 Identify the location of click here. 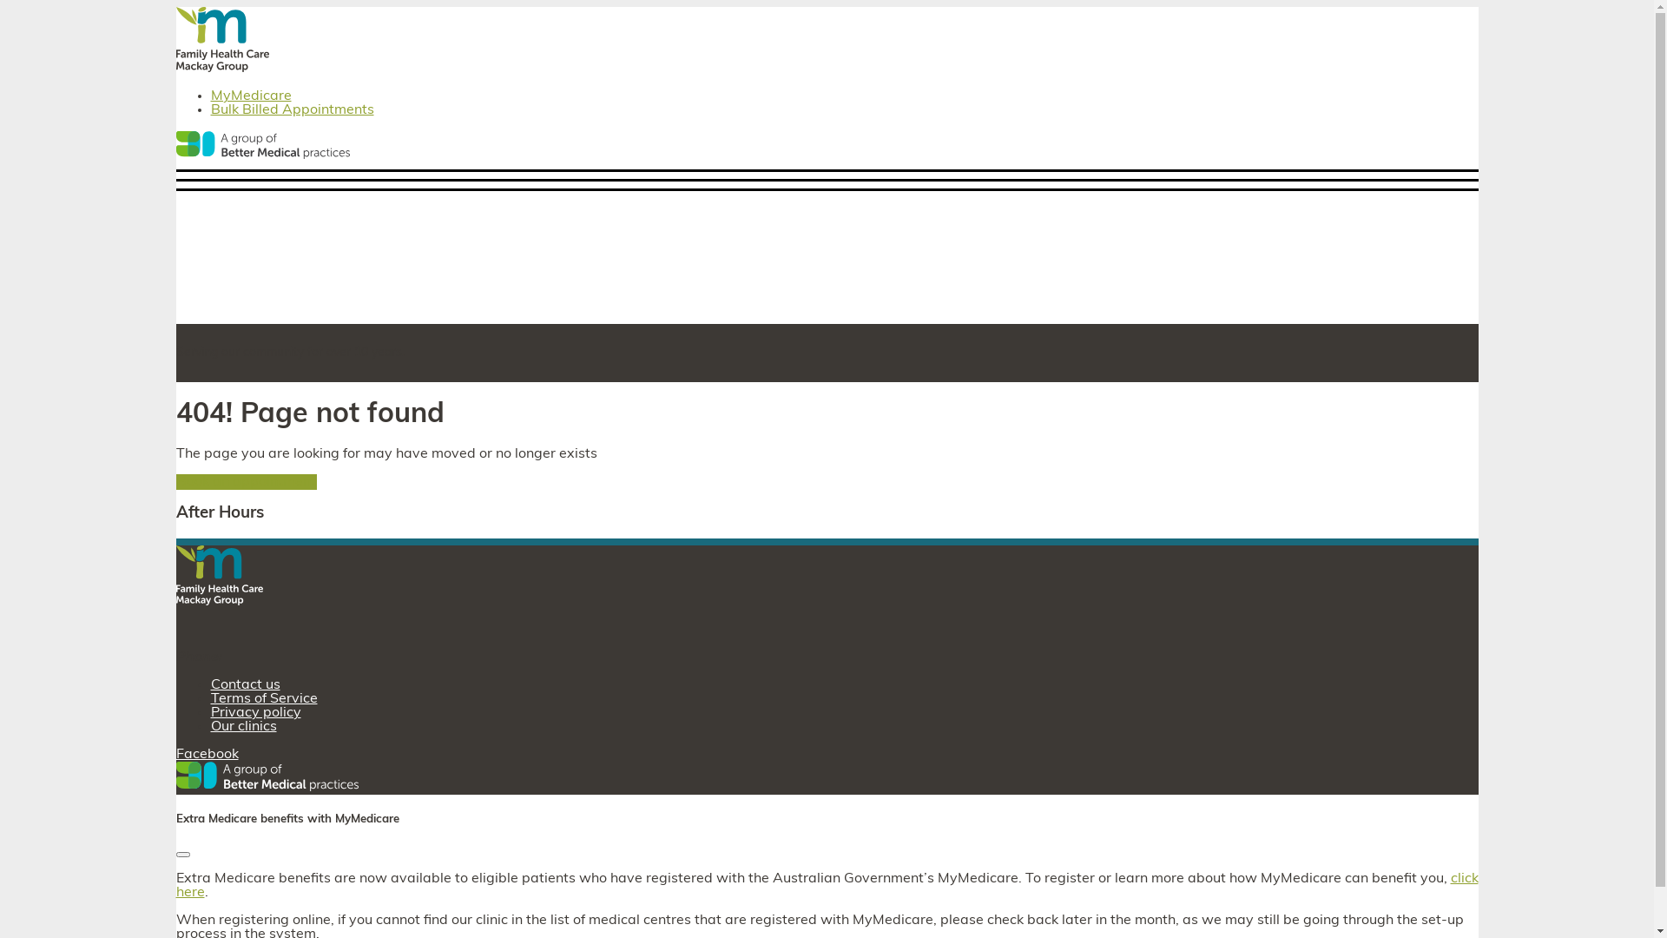
(827, 886).